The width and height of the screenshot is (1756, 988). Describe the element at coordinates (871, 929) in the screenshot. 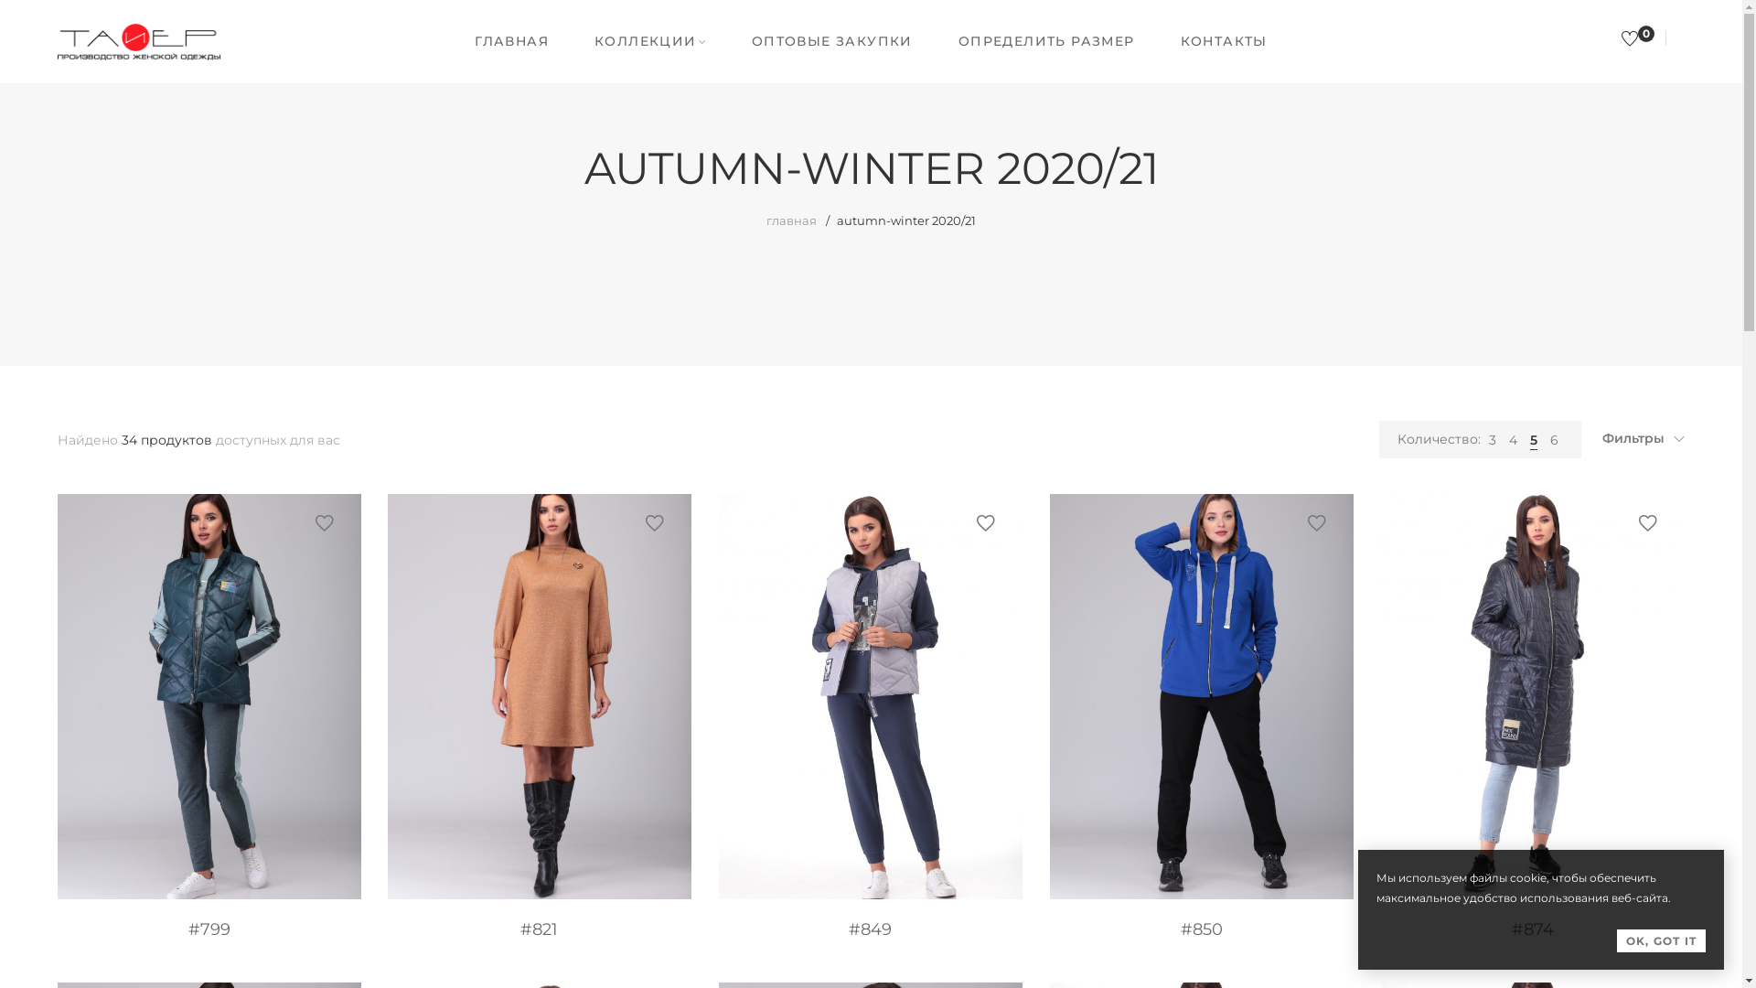

I see `#849` at that location.